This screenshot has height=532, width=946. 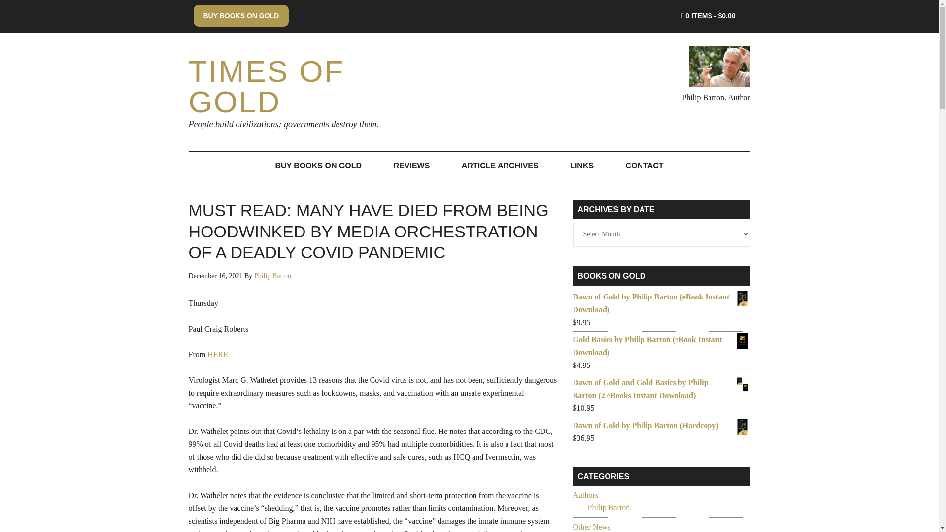 I want to click on Start shopping, so click(x=709, y=16).